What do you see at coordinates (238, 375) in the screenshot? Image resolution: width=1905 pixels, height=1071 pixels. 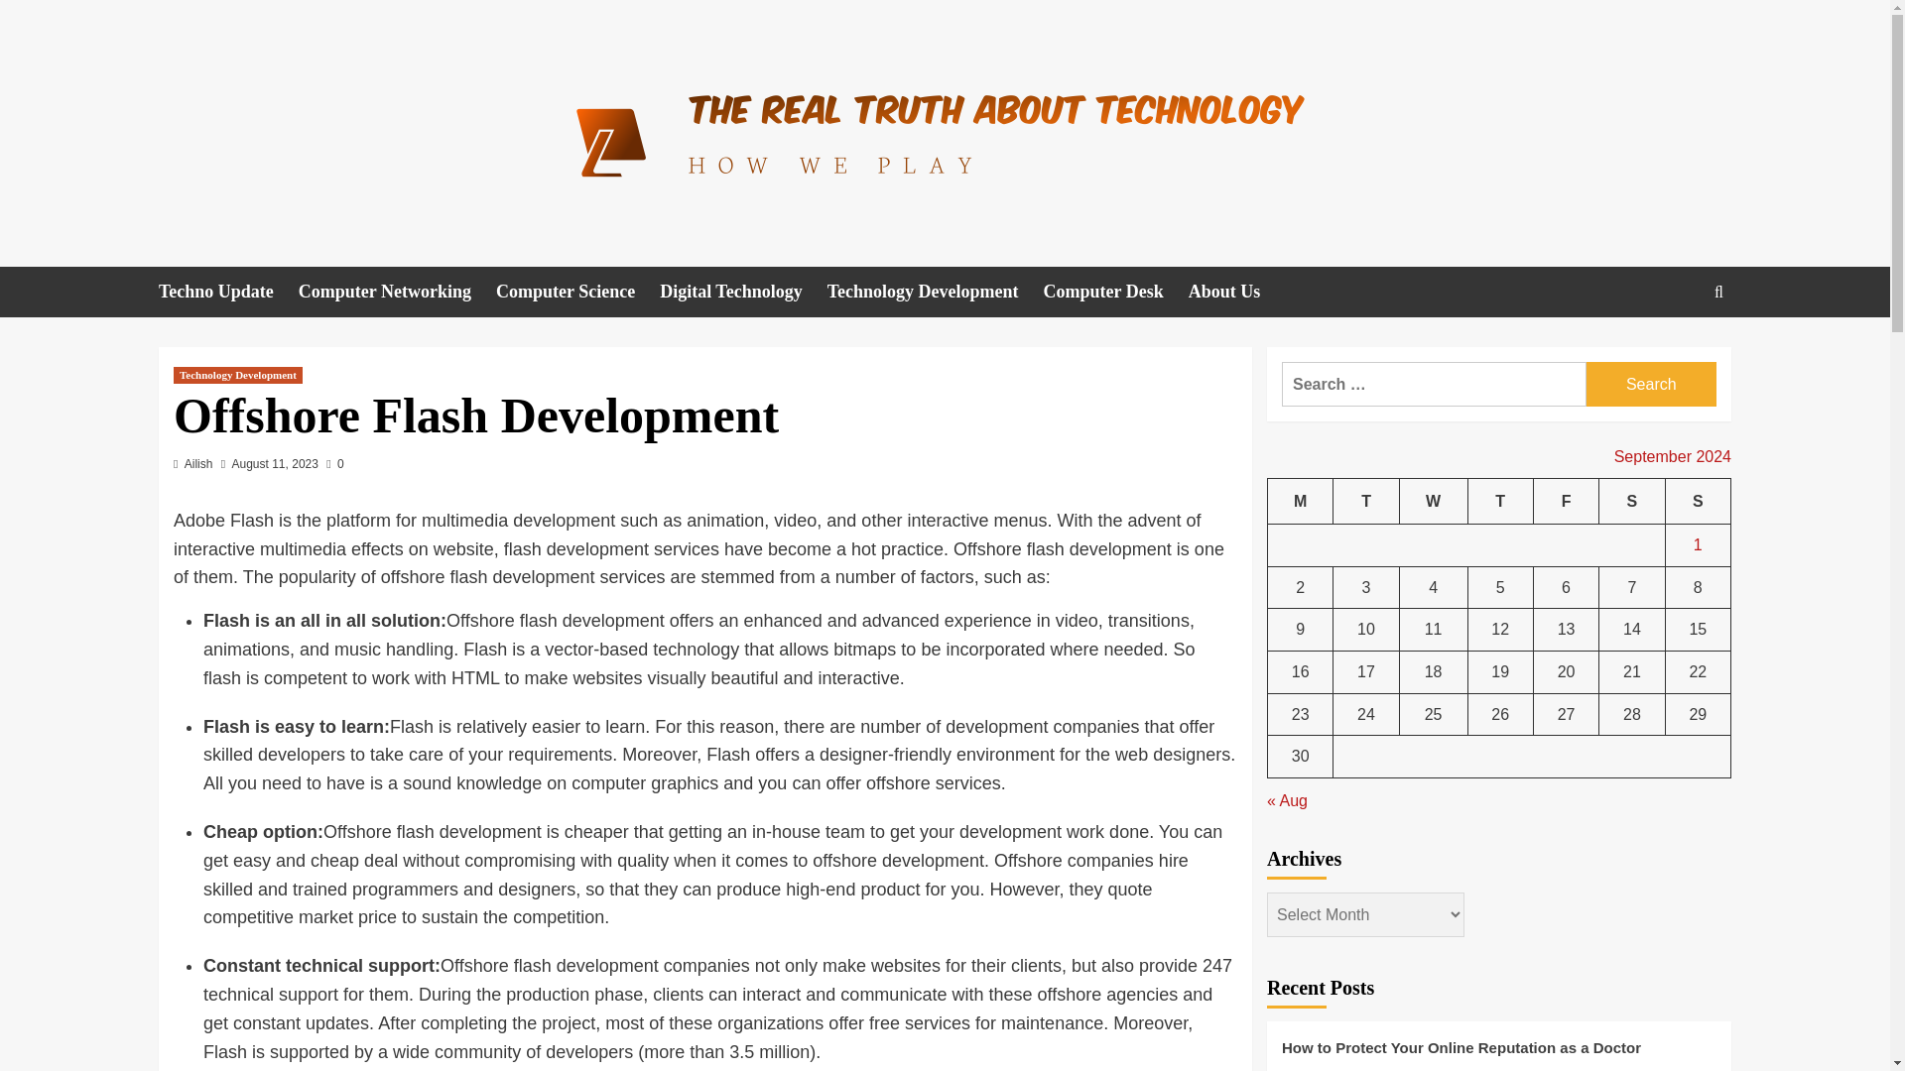 I see `Technology Development` at bounding box center [238, 375].